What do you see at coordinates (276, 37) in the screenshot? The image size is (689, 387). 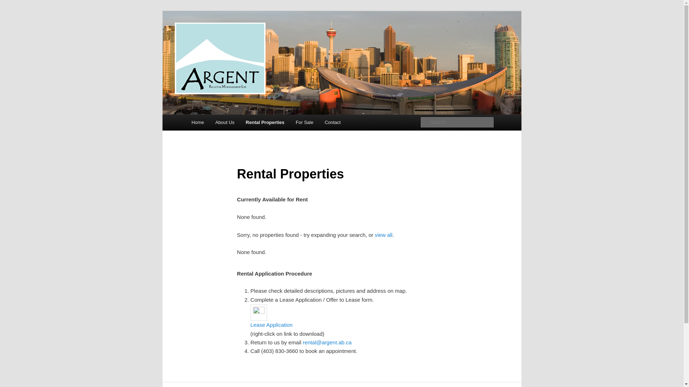 I see `Argent Realty & Management Ltd.` at bounding box center [276, 37].